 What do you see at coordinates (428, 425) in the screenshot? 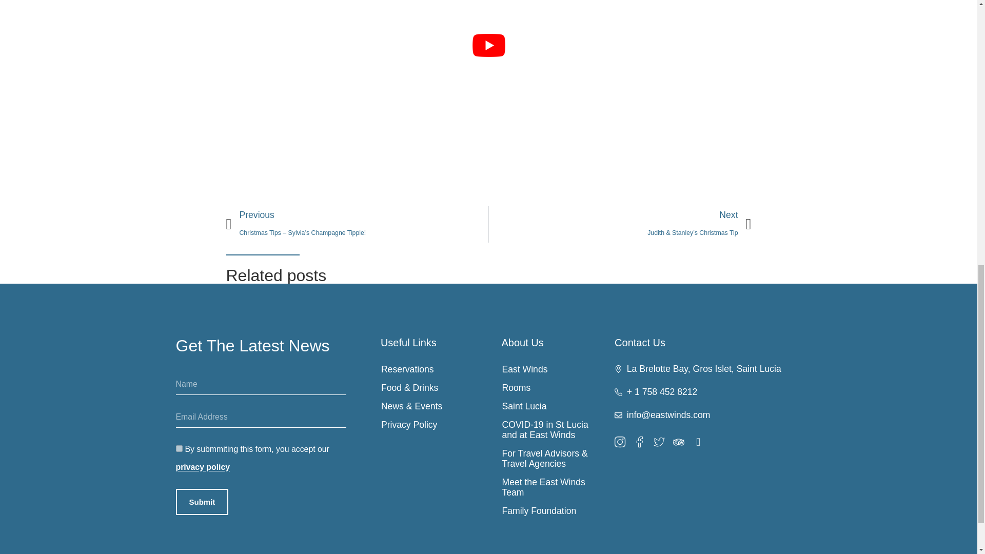
I see `Privacy Policy` at bounding box center [428, 425].